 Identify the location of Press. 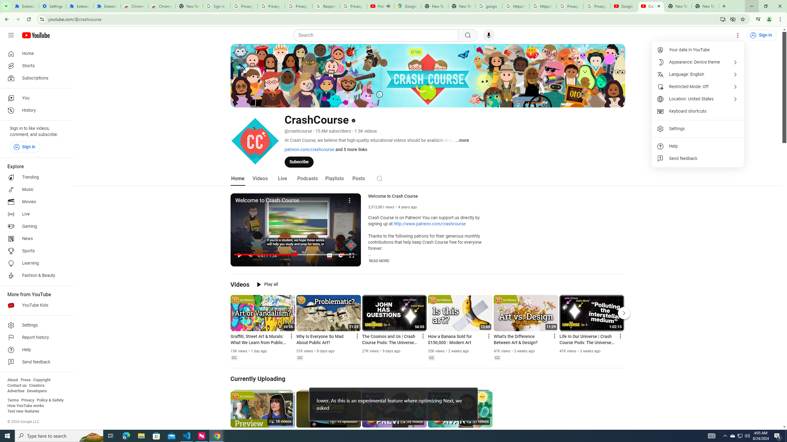
(25, 380).